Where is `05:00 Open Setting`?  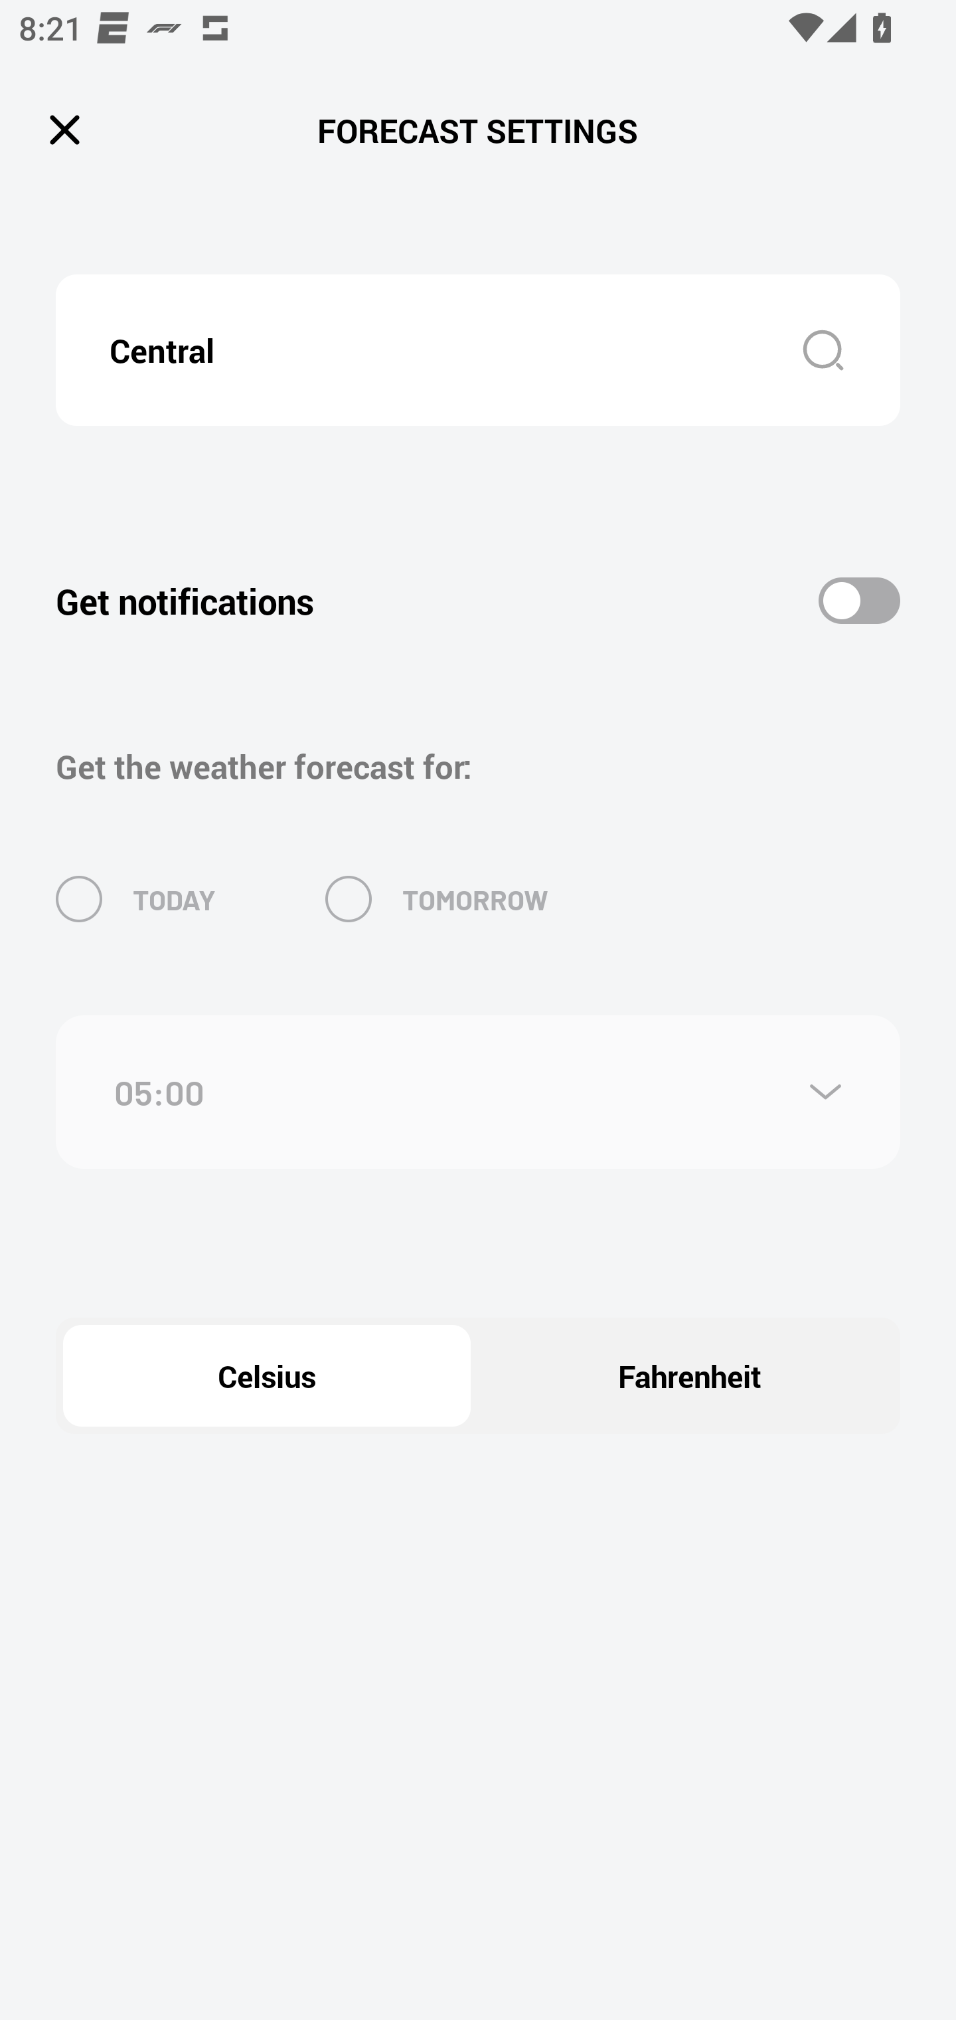 05:00 Open Setting is located at coordinates (478, 1092).